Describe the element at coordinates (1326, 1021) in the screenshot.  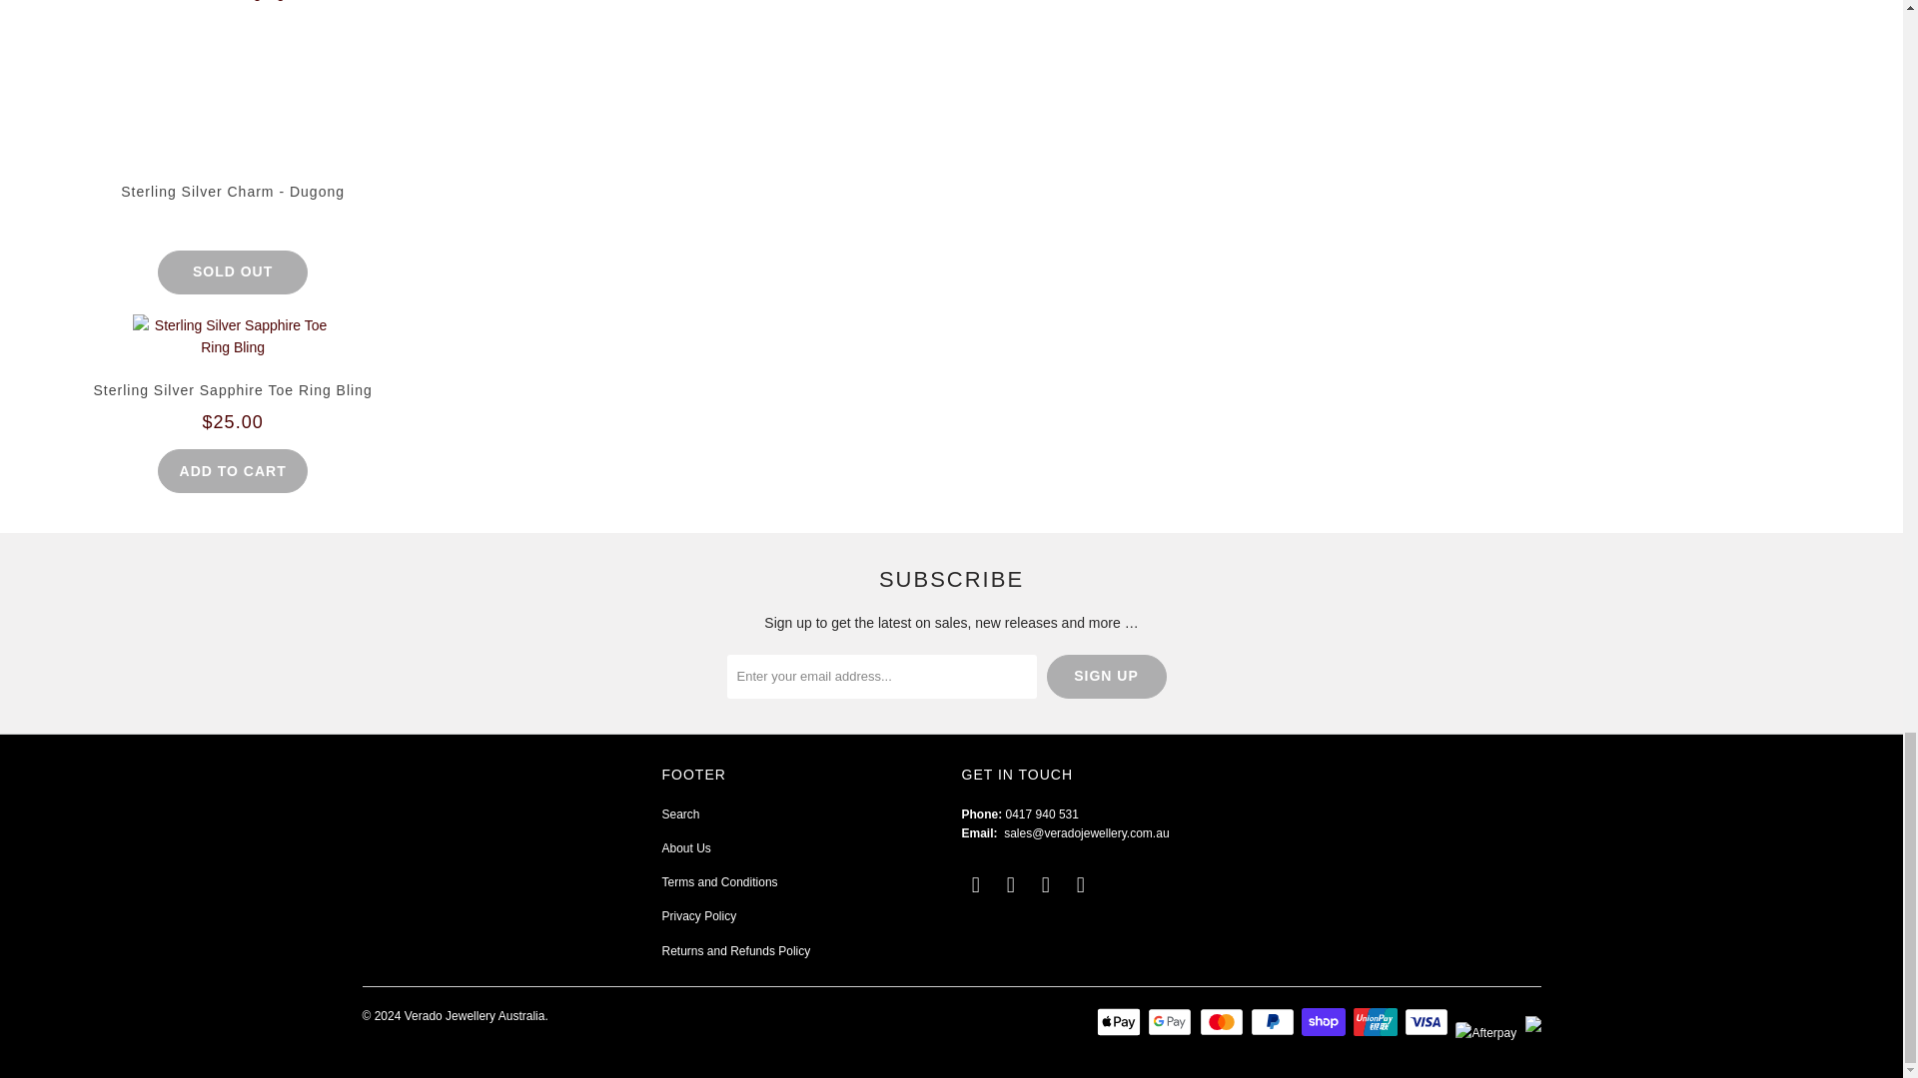
I see `Shop Pay` at that location.